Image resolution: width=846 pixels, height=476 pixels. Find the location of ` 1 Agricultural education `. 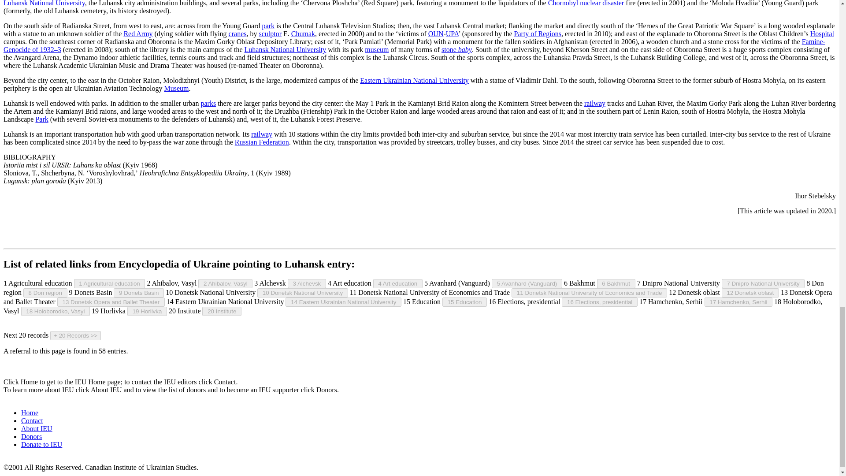

 1 Agricultural education  is located at coordinates (110, 283).